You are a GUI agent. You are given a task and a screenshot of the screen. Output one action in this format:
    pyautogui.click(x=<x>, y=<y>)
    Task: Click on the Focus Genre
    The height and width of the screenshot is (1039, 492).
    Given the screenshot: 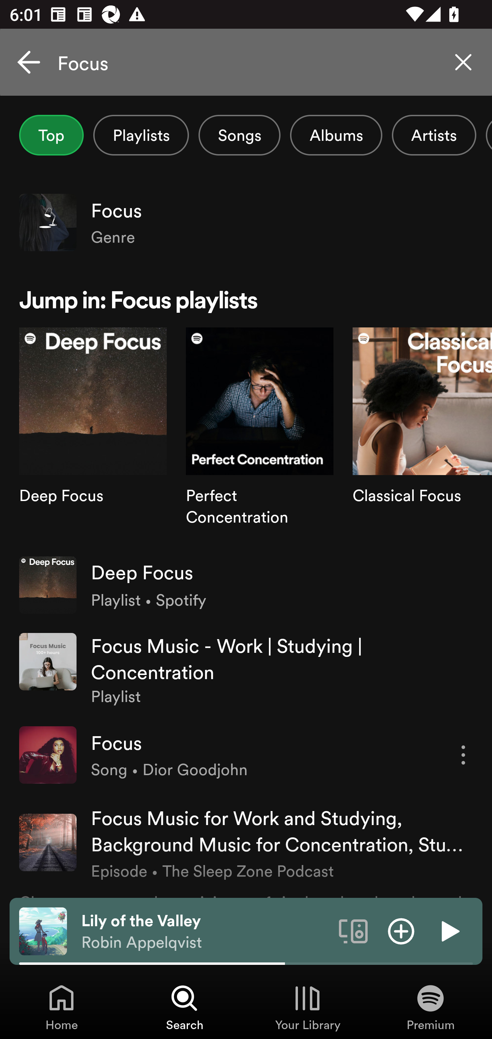 What is the action you would take?
    pyautogui.click(x=246, y=222)
    